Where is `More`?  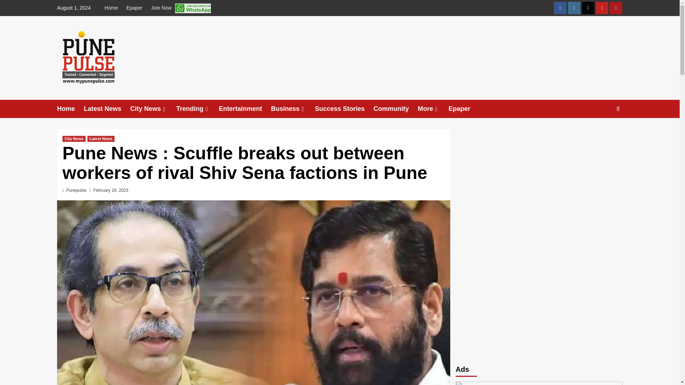 More is located at coordinates (433, 108).